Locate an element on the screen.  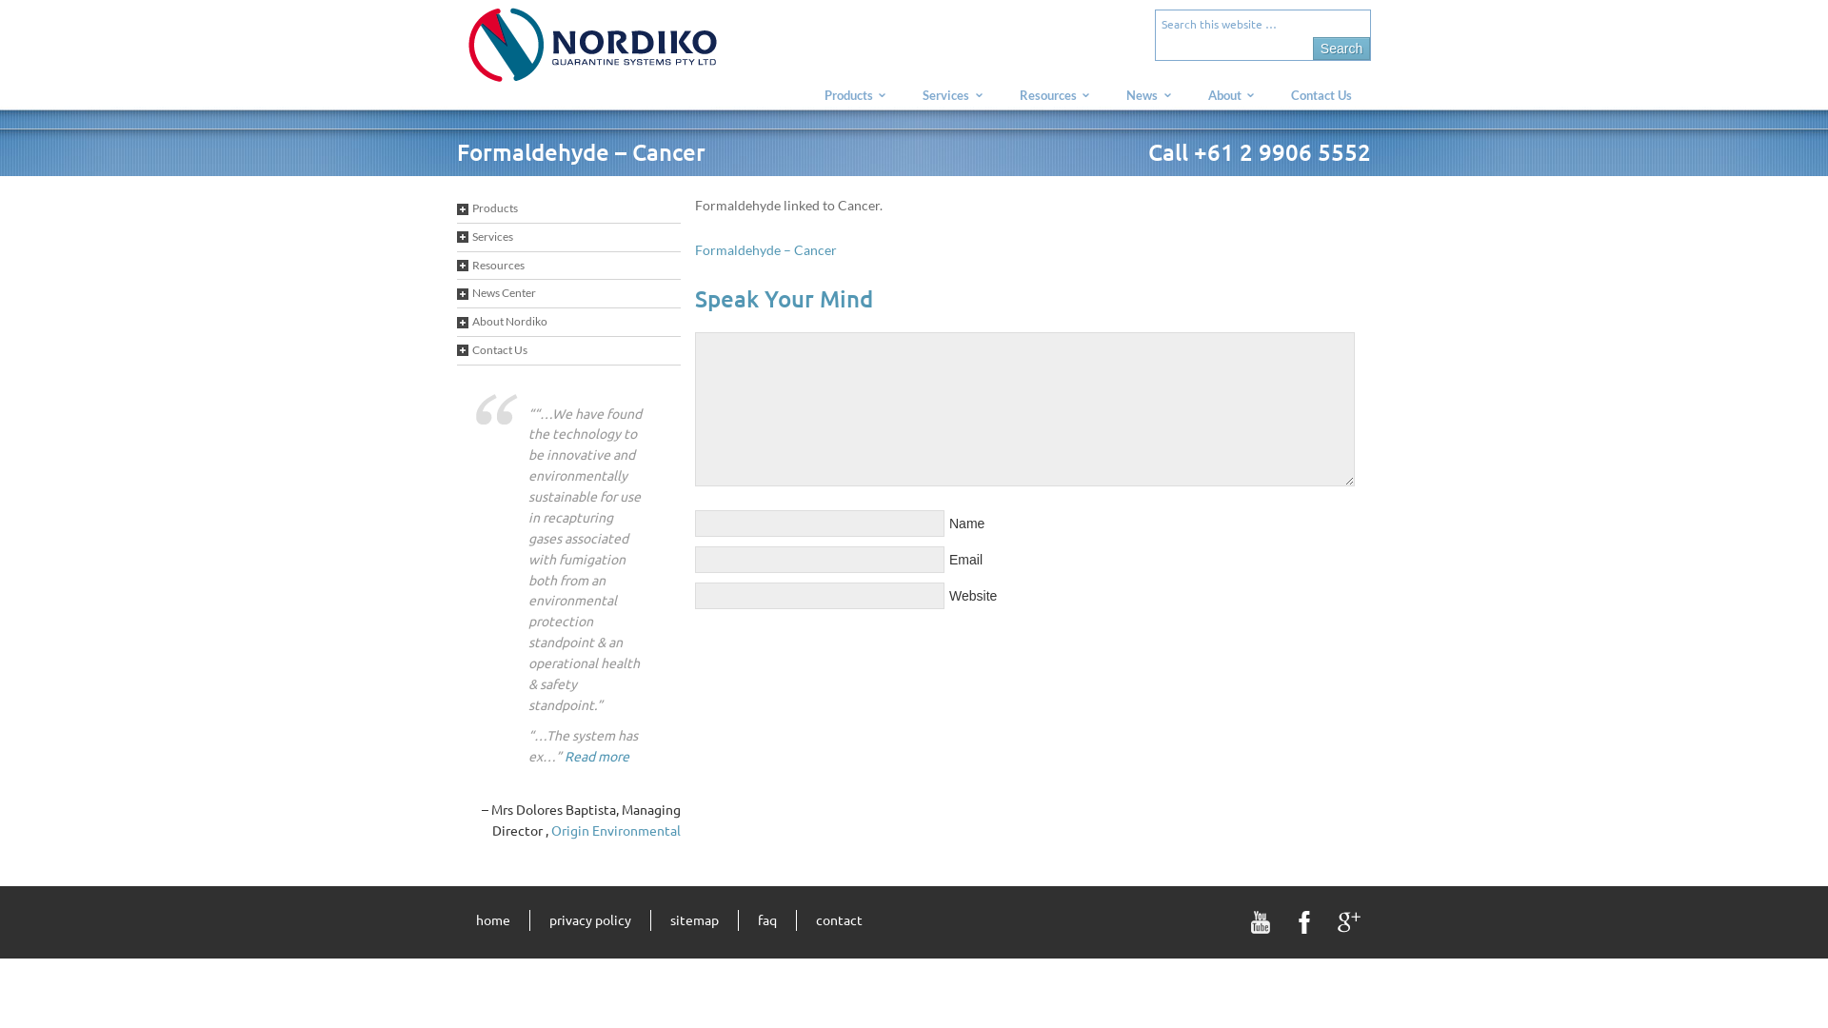
News is located at coordinates (1148, 95).